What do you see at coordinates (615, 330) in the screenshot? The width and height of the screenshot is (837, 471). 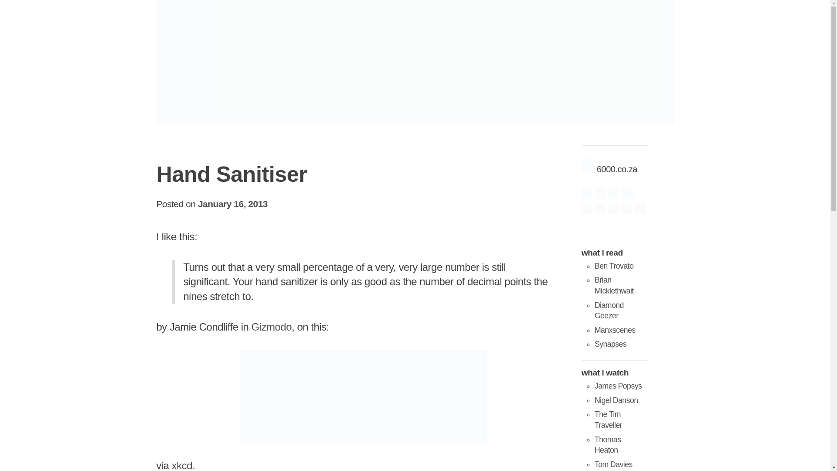 I see `Manxscenes` at bounding box center [615, 330].